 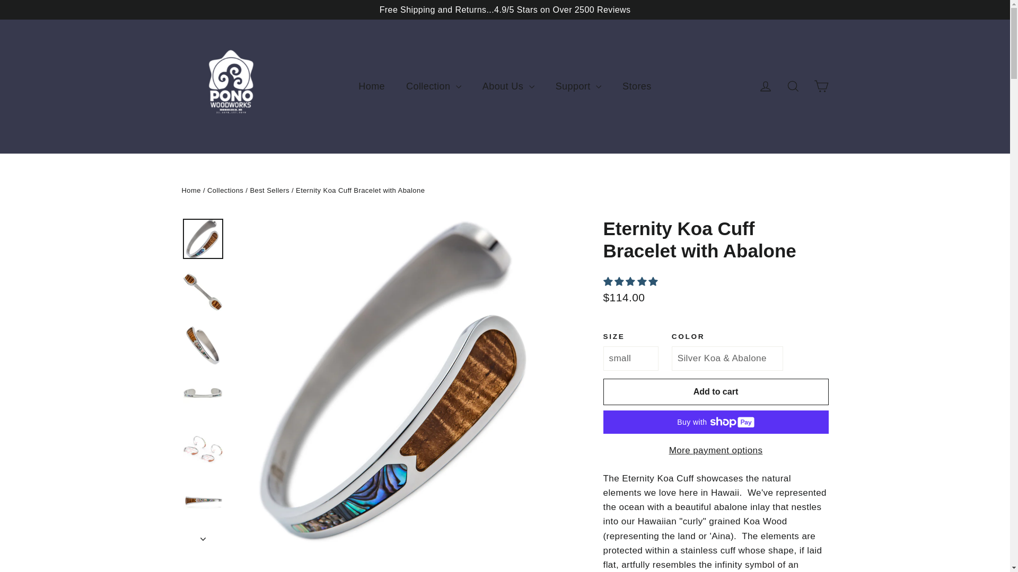 I want to click on Back to the frontpage, so click(x=191, y=191).